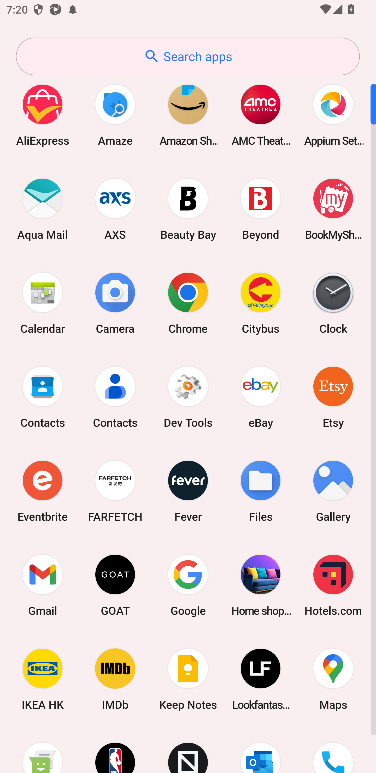 The width and height of the screenshot is (376, 773). What do you see at coordinates (261, 209) in the screenshot?
I see `Beyond` at bounding box center [261, 209].